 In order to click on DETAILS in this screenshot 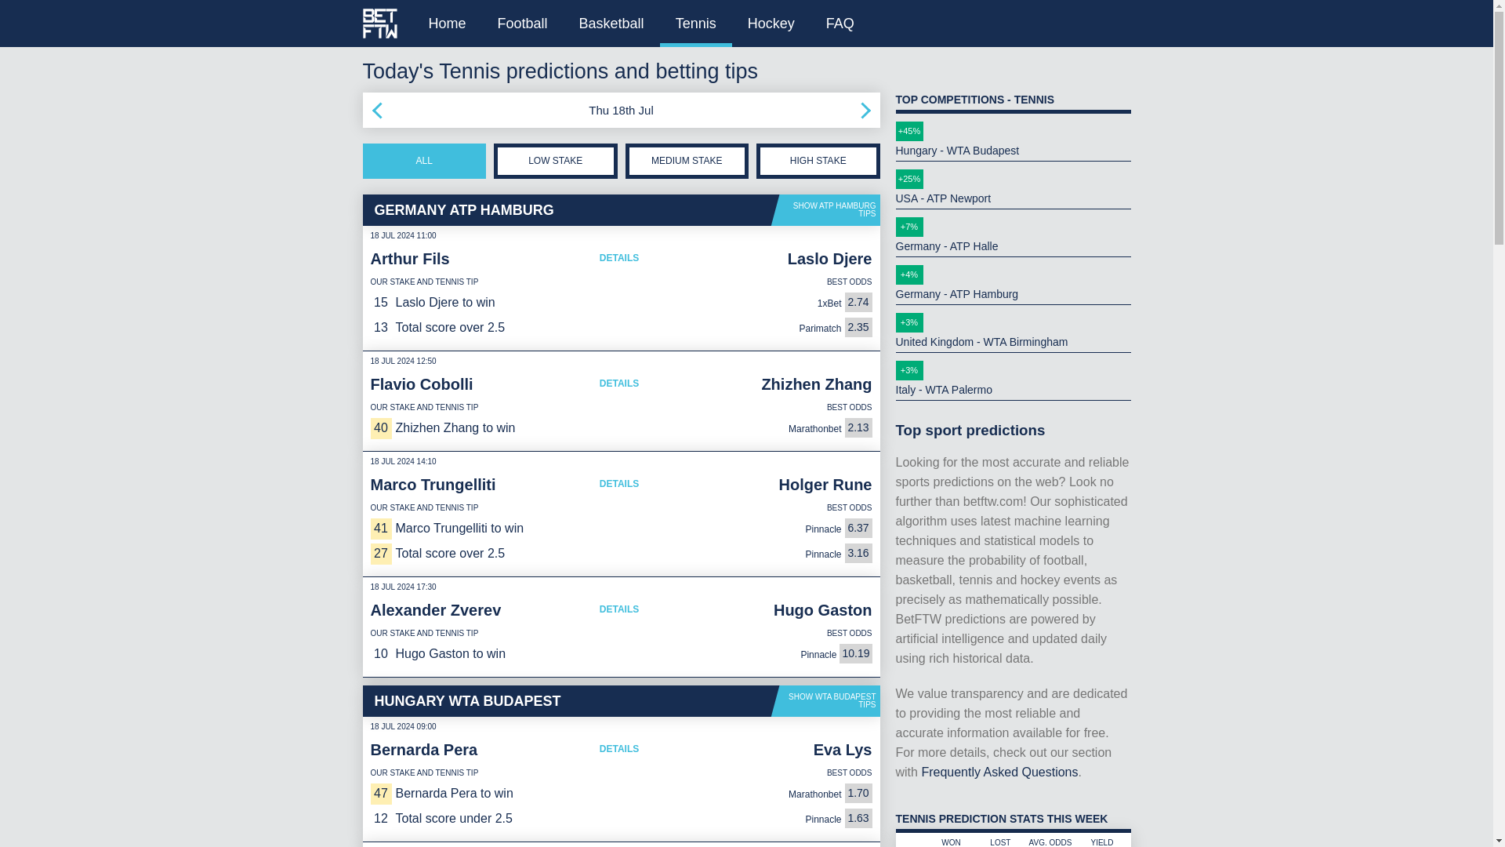, I will do `click(619, 749)`.